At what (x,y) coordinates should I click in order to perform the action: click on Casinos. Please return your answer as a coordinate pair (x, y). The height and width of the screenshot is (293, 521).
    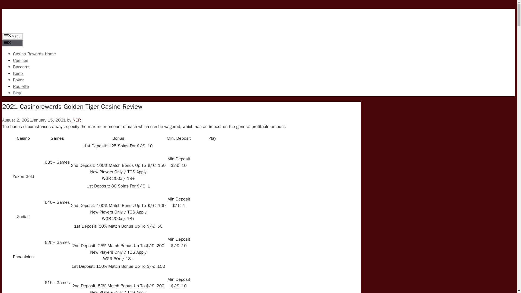
    Looking at the image, I should click on (21, 60).